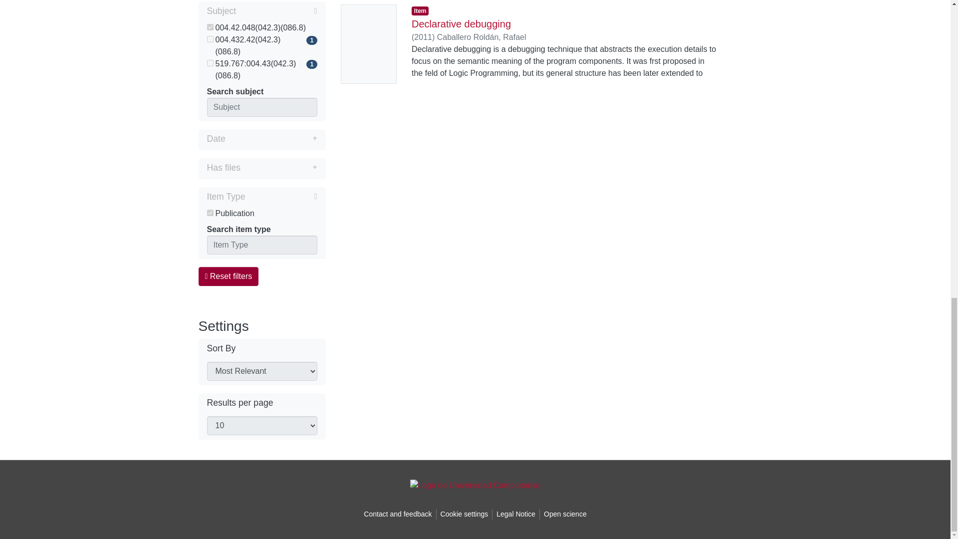  I want to click on on, so click(210, 27).